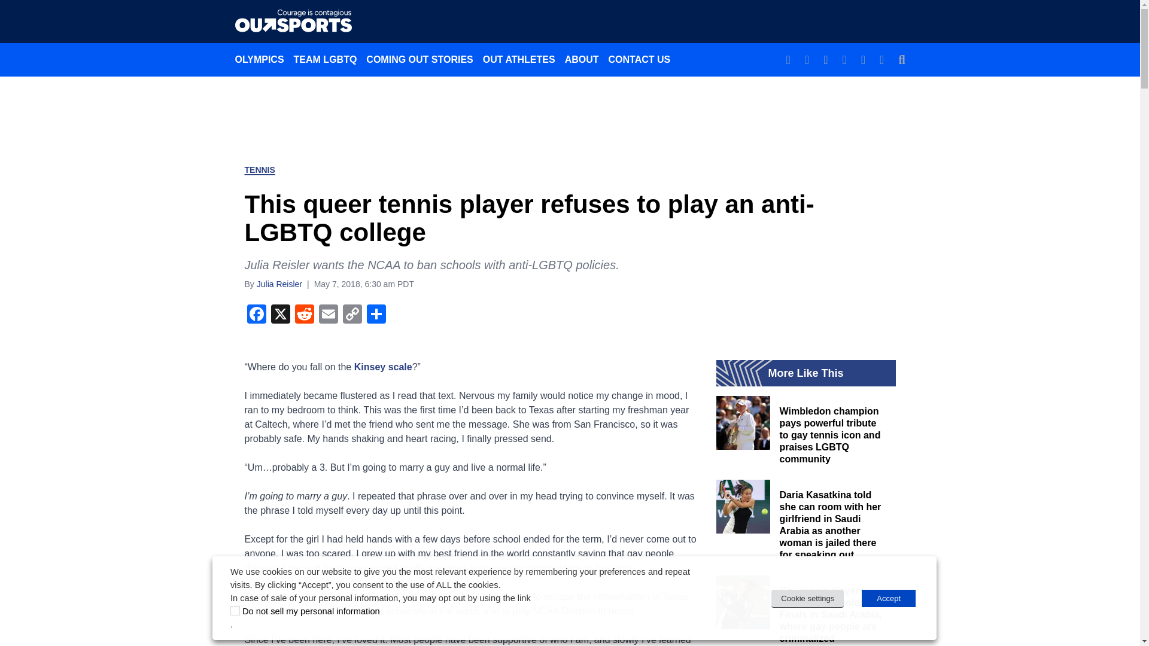  I want to click on on, so click(235, 611).